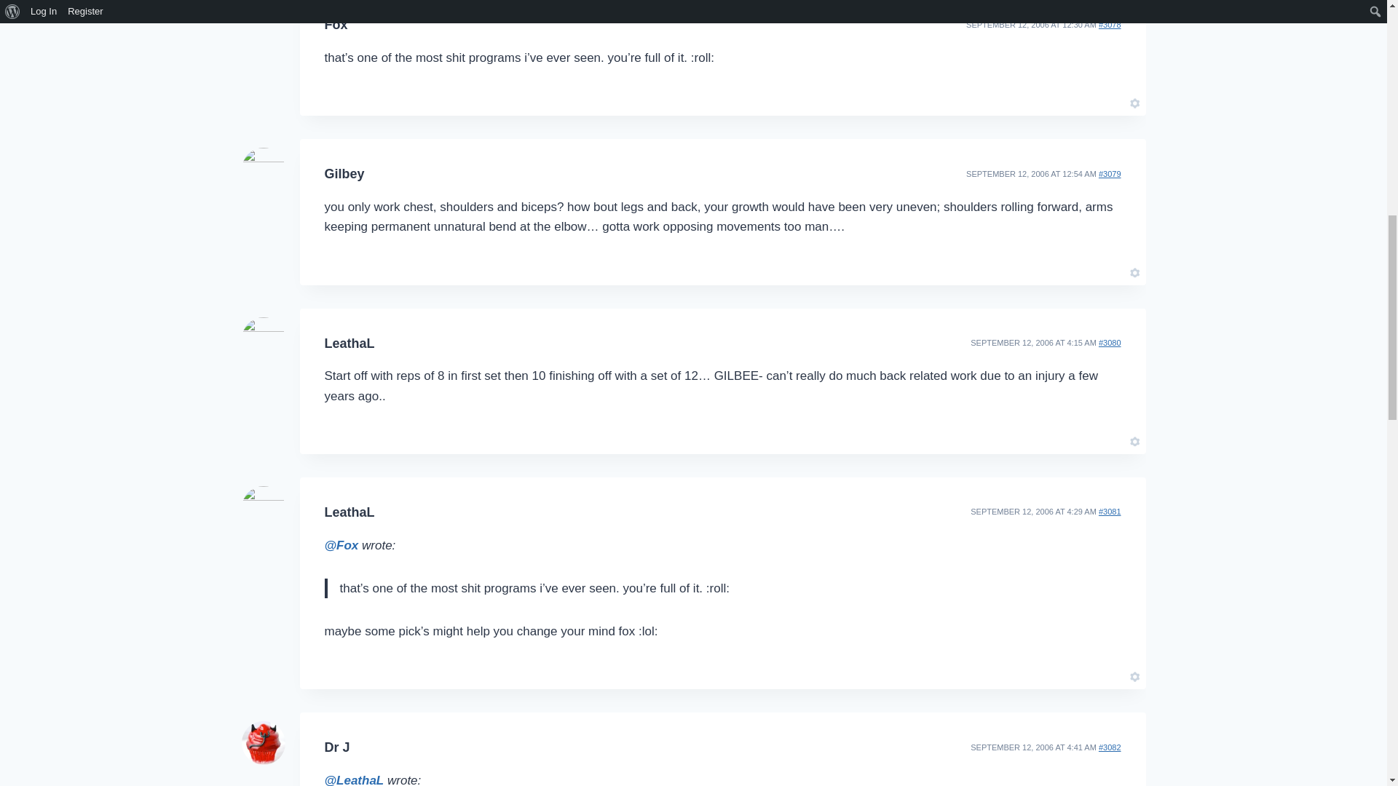 The height and width of the screenshot is (786, 1398). I want to click on View LeathaL's profile, so click(349, 344).